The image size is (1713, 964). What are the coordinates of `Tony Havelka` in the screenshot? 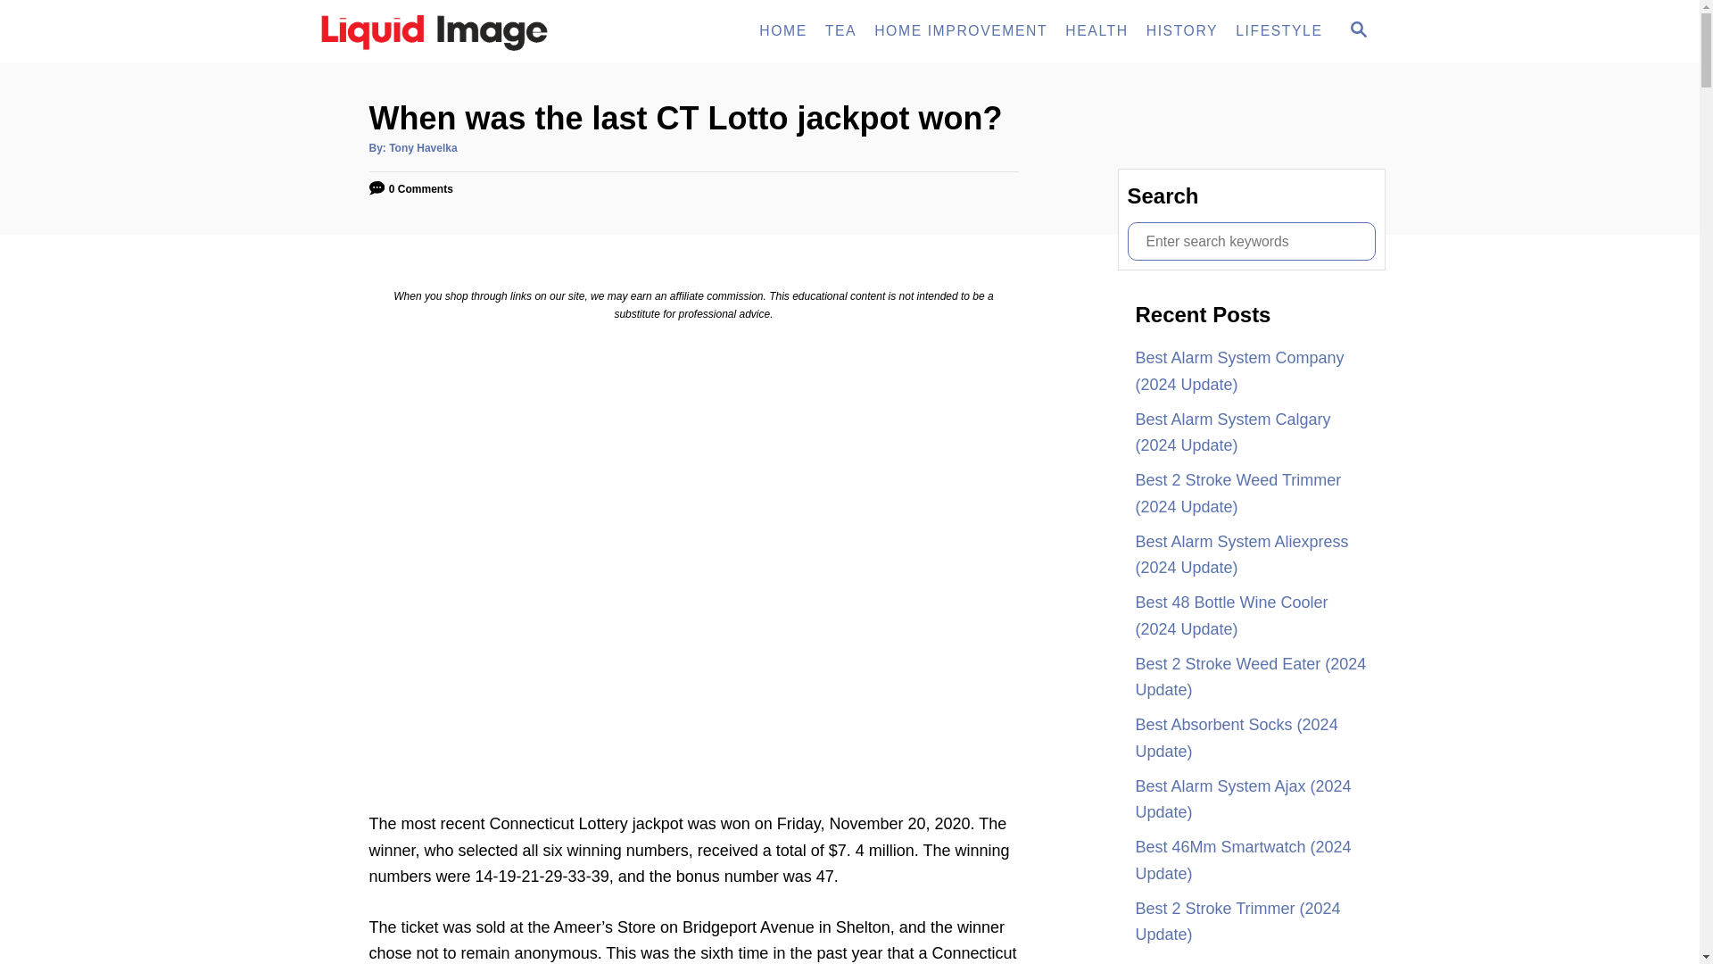 It's located at (1357, 30).